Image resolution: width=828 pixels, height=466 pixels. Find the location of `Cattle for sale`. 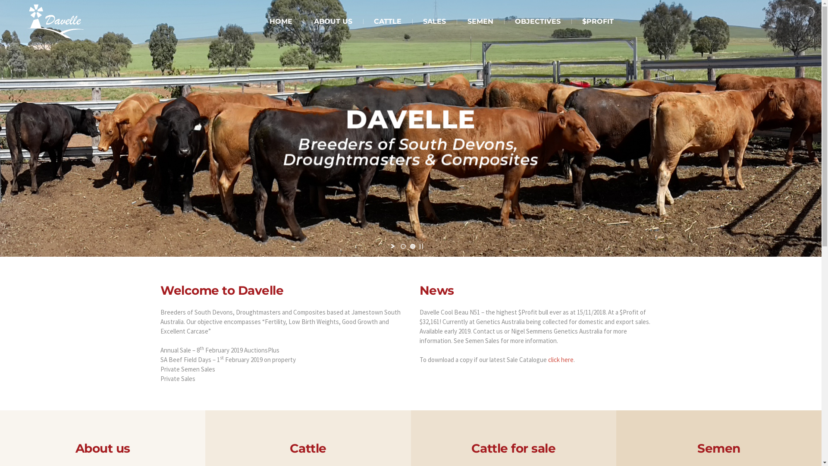

Cattle for sale is located at coordinates (514, 448).